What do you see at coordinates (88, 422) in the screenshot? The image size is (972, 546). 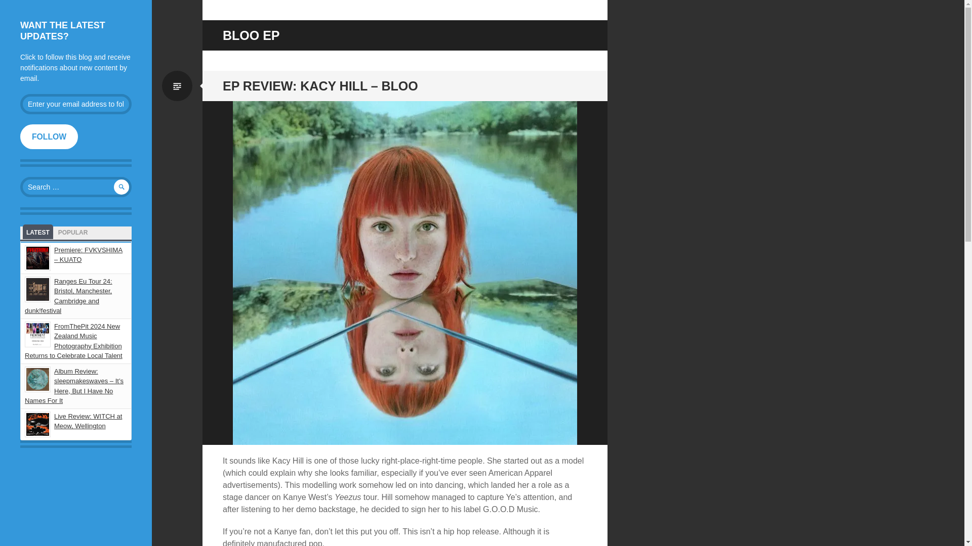 I see `Live Review: WITCH at Meow, Wellington` at bounding box center [88, 422].